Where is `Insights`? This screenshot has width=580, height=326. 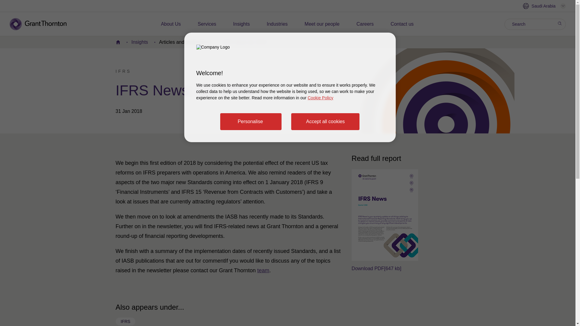 Insights is located at coordinates (241, 24).